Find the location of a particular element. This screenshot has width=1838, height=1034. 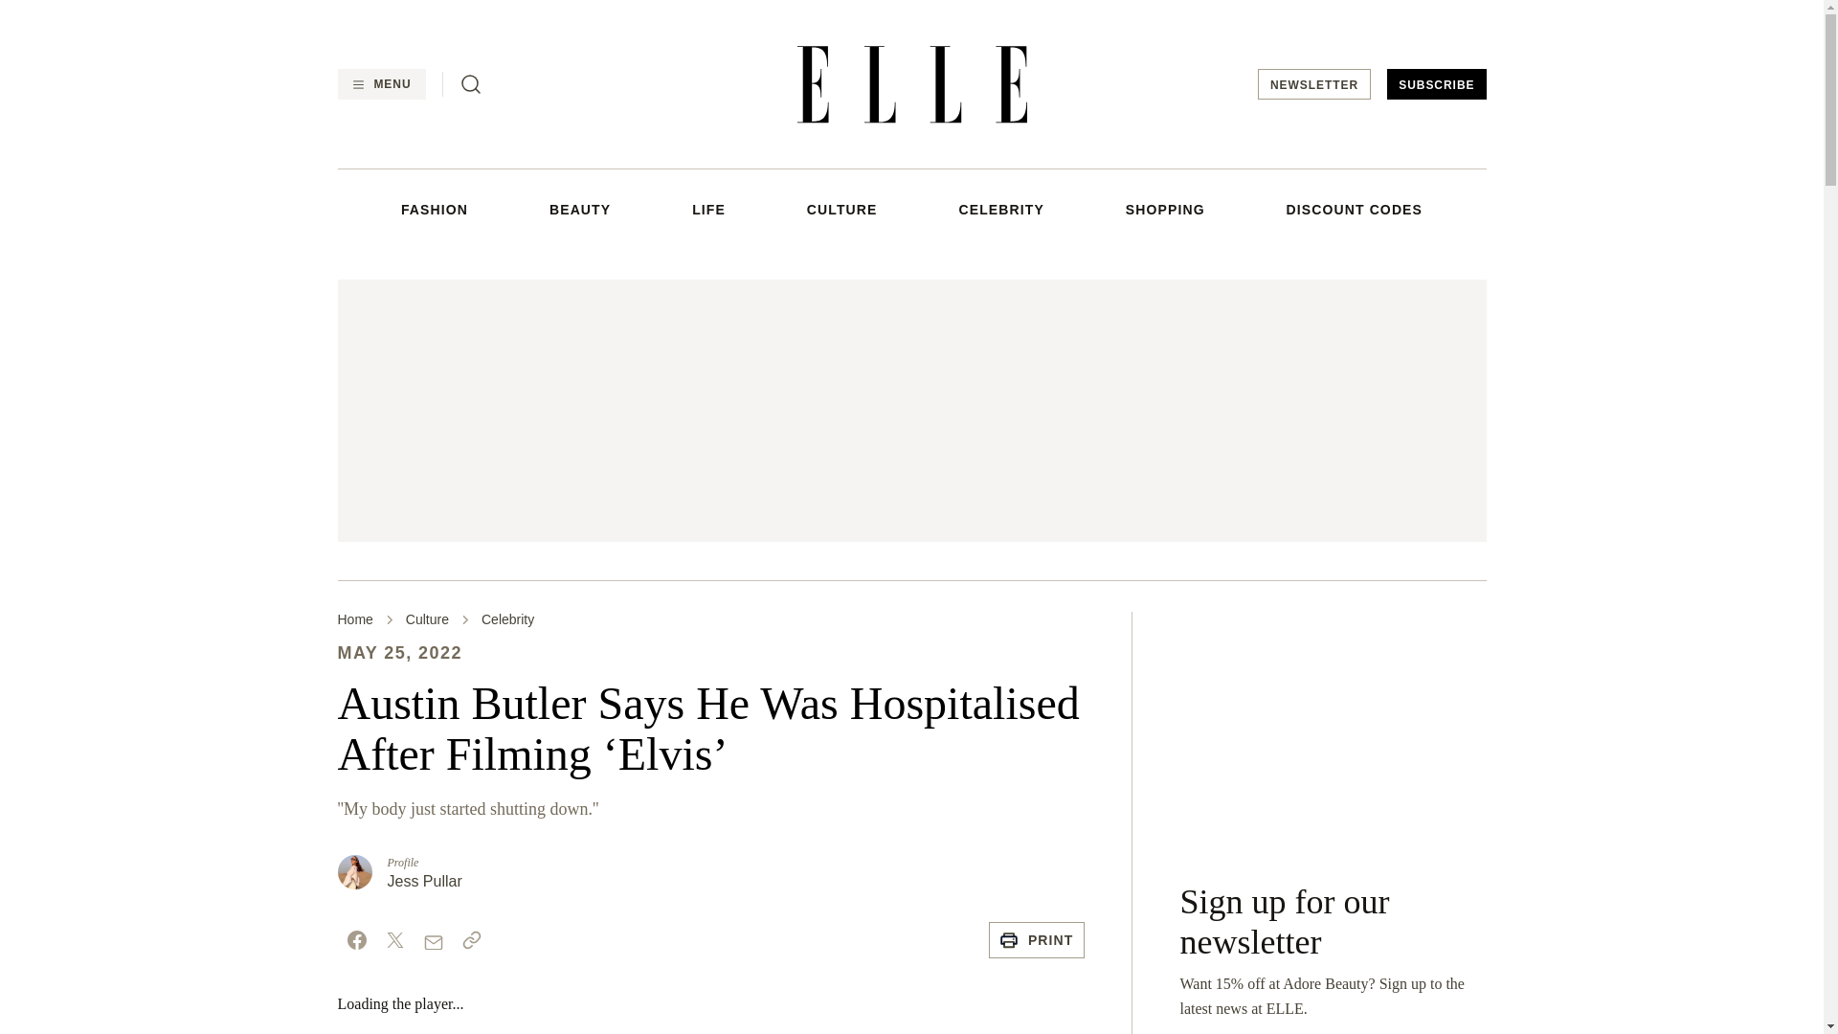

BEAUTY is located at coordinates (580, 209).